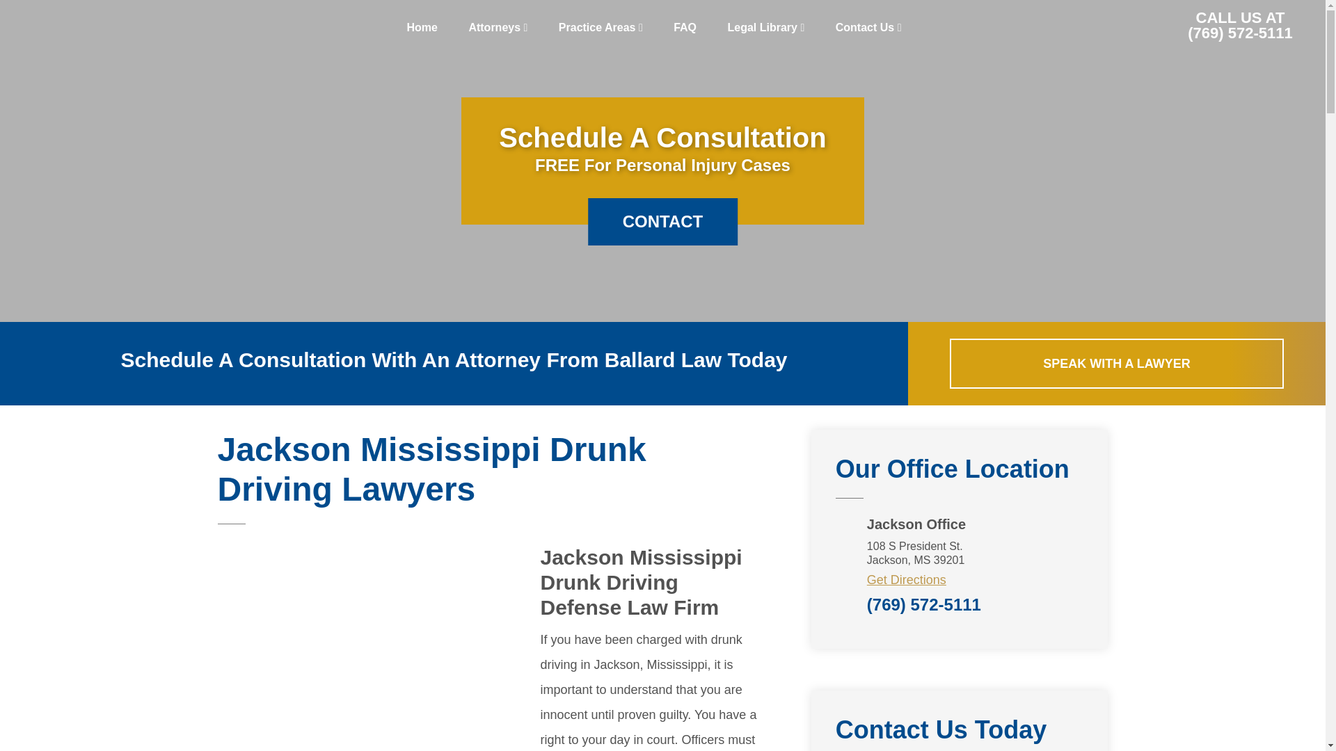 This screenshot has height=751, width=1336. Describe the element at coordinates (104, 28) in the screenshot. I see `Ballard Law, PLLC` at that location.